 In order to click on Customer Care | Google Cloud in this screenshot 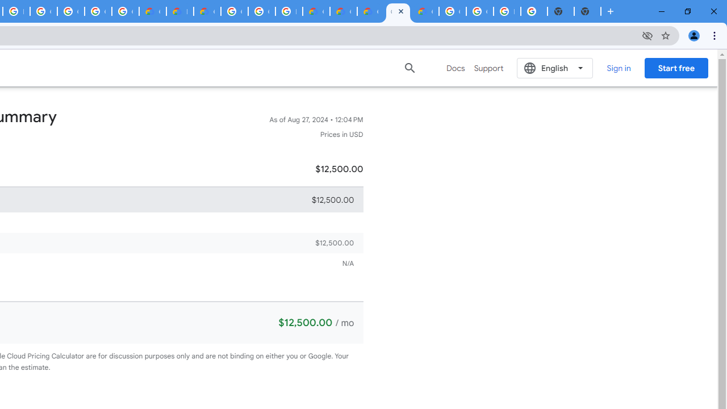, I will do `click(316, 11)`.